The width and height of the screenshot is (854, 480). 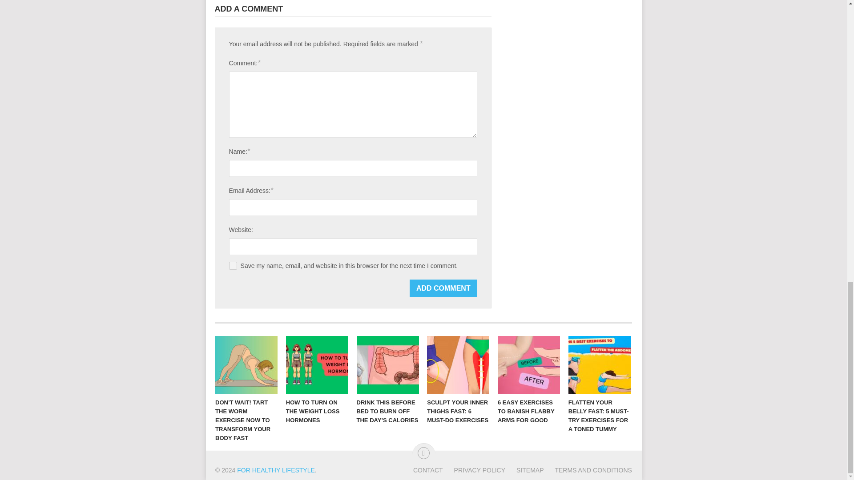 I want to click on Add Comment, so click(x=443, y=288).